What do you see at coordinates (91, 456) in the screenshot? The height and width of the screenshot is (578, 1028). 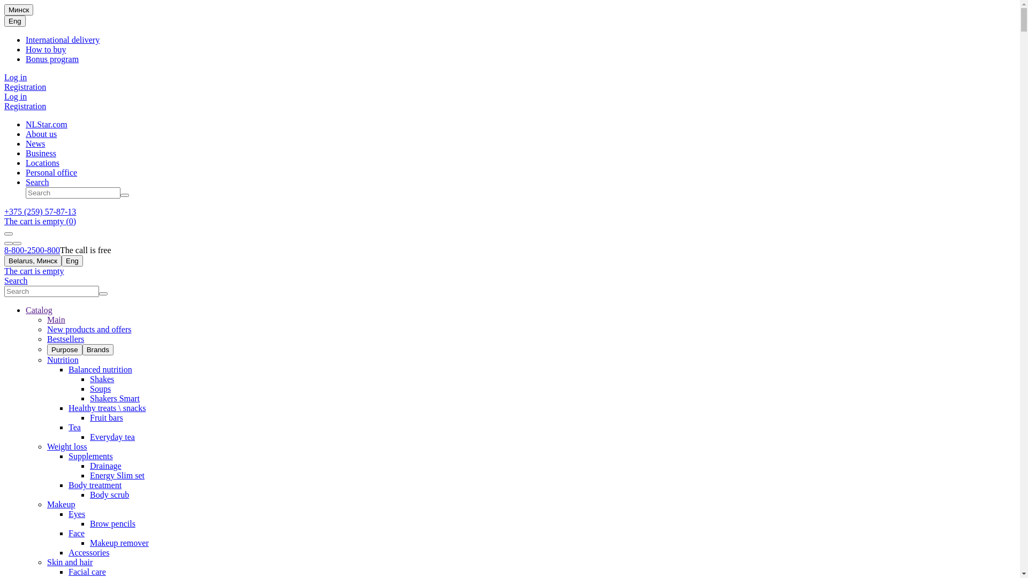 I see `Supplements` at bounding box center [91, 456].